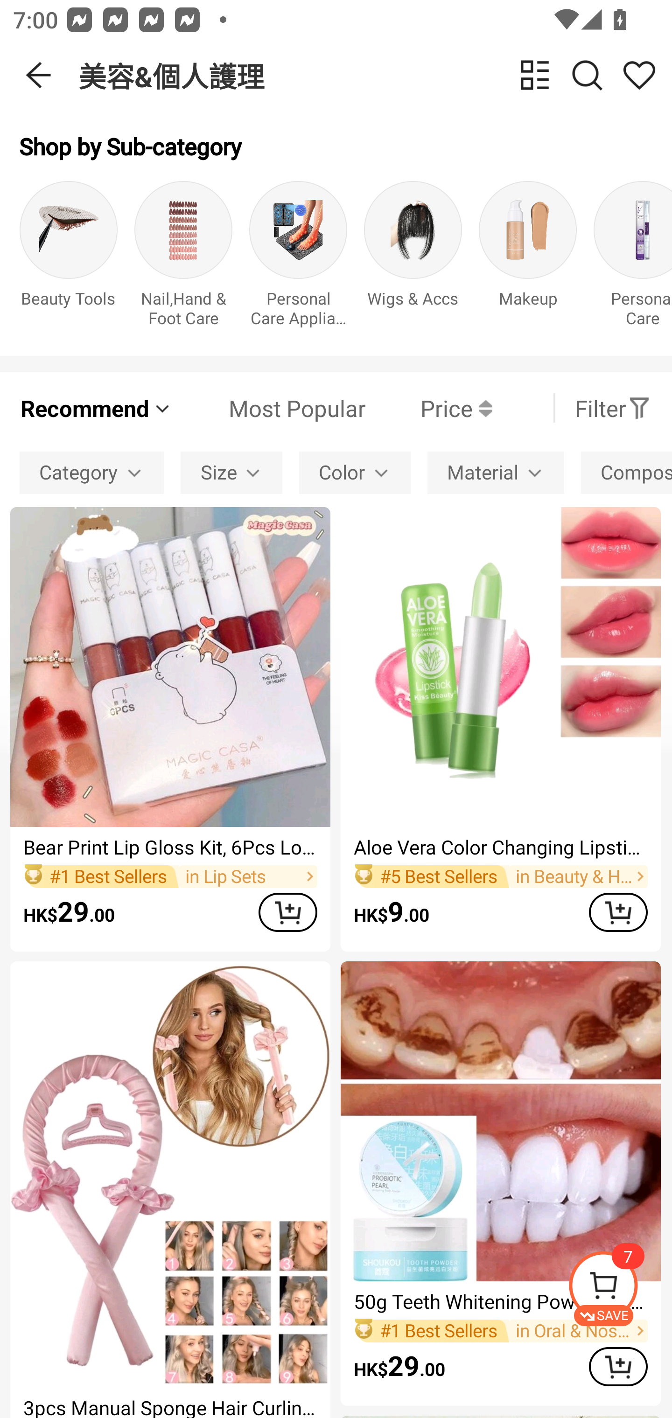 This screenshot has height=1418, width=672. Describe the element at coordinates (413, 258) in the screenshot. I see `Wigs & Accs` at that location.